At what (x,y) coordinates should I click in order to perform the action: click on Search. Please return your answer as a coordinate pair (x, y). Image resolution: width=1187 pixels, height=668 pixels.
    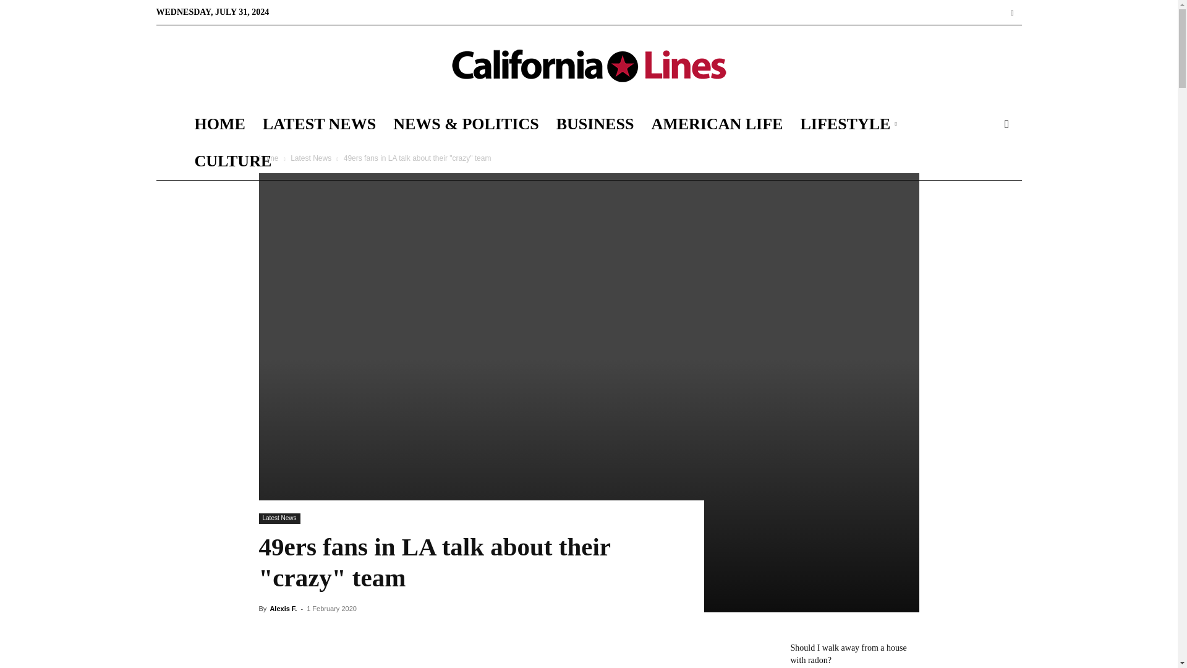
    Looking at the image, I should click on (987, 178).